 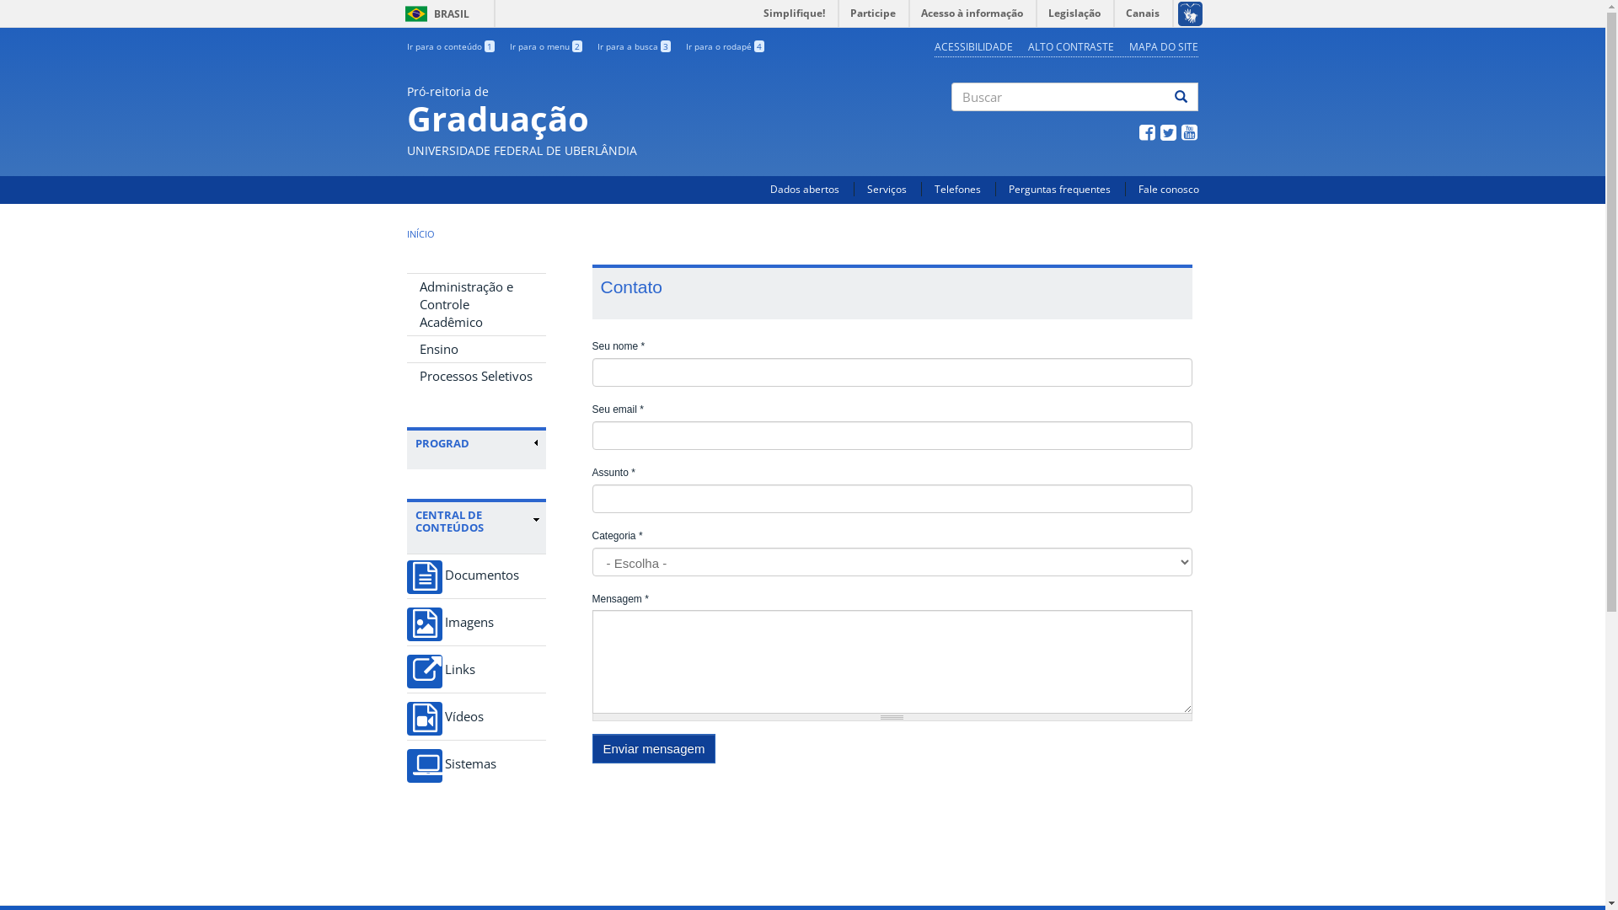 I want to click on MAPA DO SITE, so click(x=1164, y=47).